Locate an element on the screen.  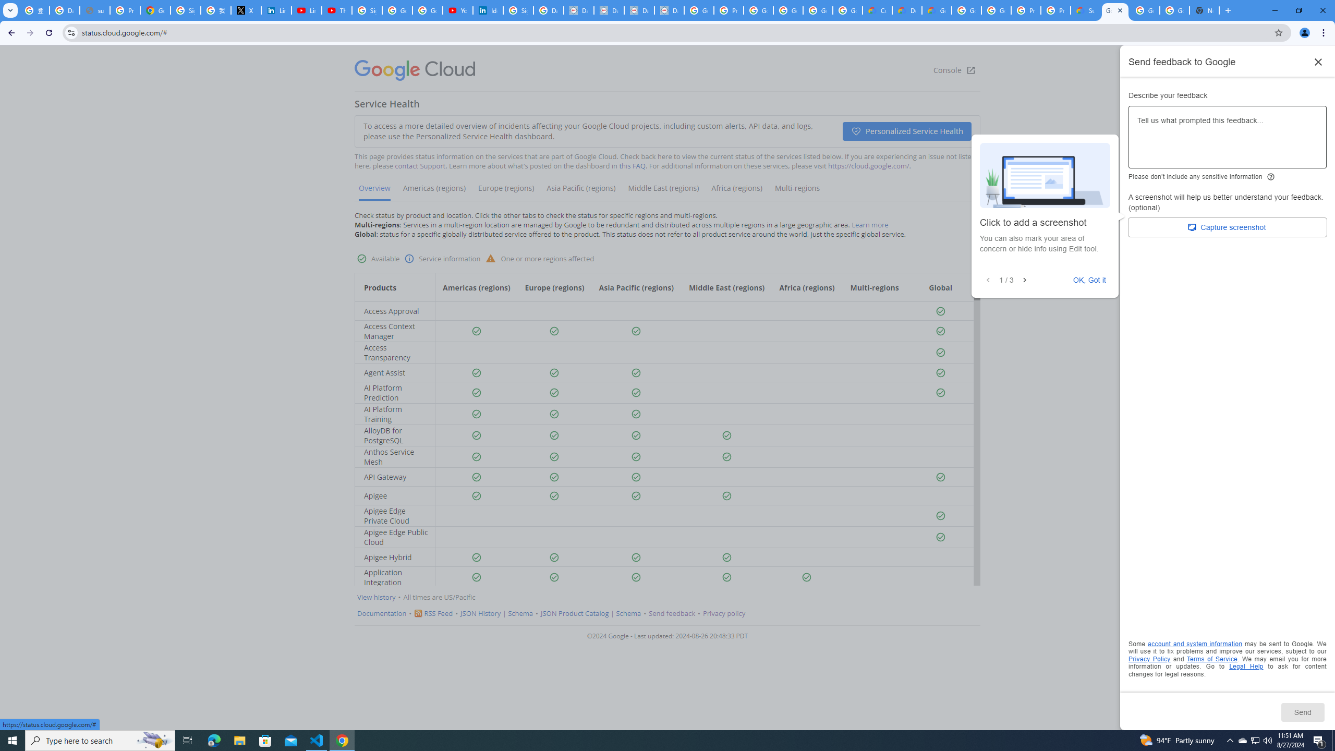
https://cloud.google.com/ is located at coordinates (868, 166).